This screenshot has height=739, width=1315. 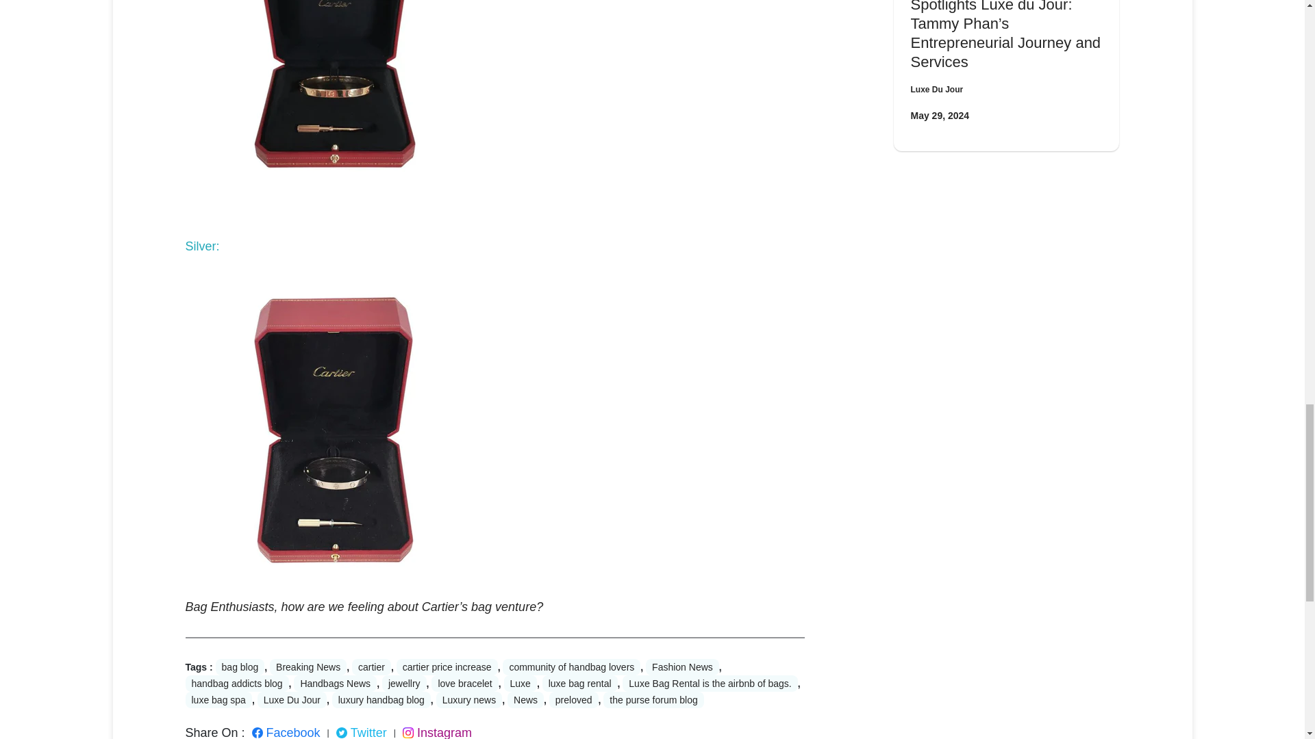 What do you see at coordinates (571, 667) in the screenshot?
I see `community of handbag lovers` at bounding box center [571, 667].